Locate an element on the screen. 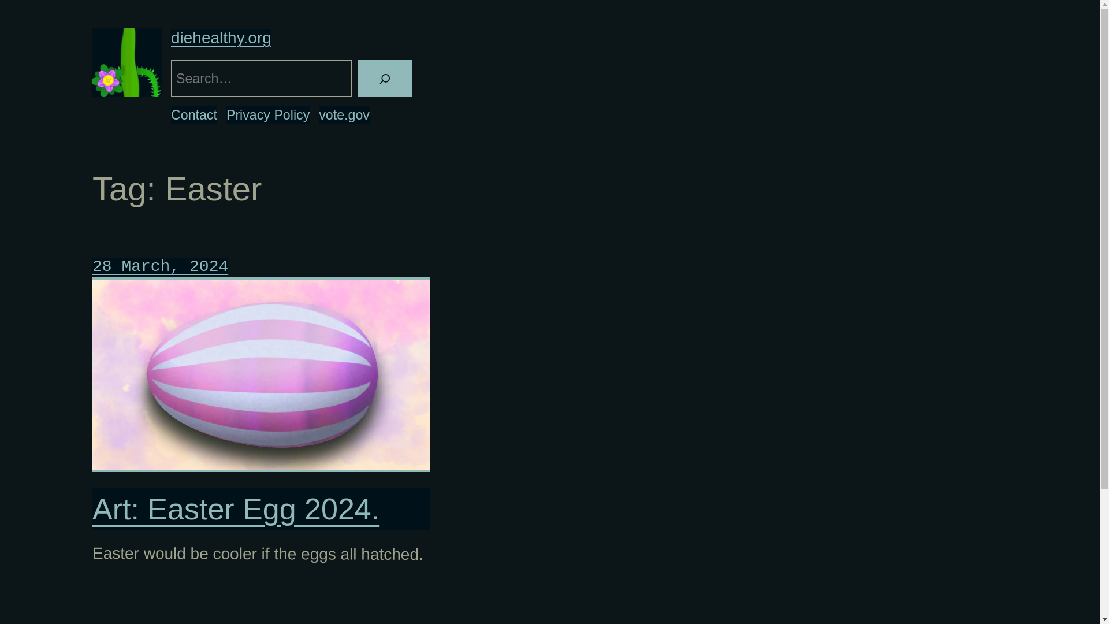 This screenshot has width=1109, height=624. Privacy Policy is located at coordinates (267, 114).